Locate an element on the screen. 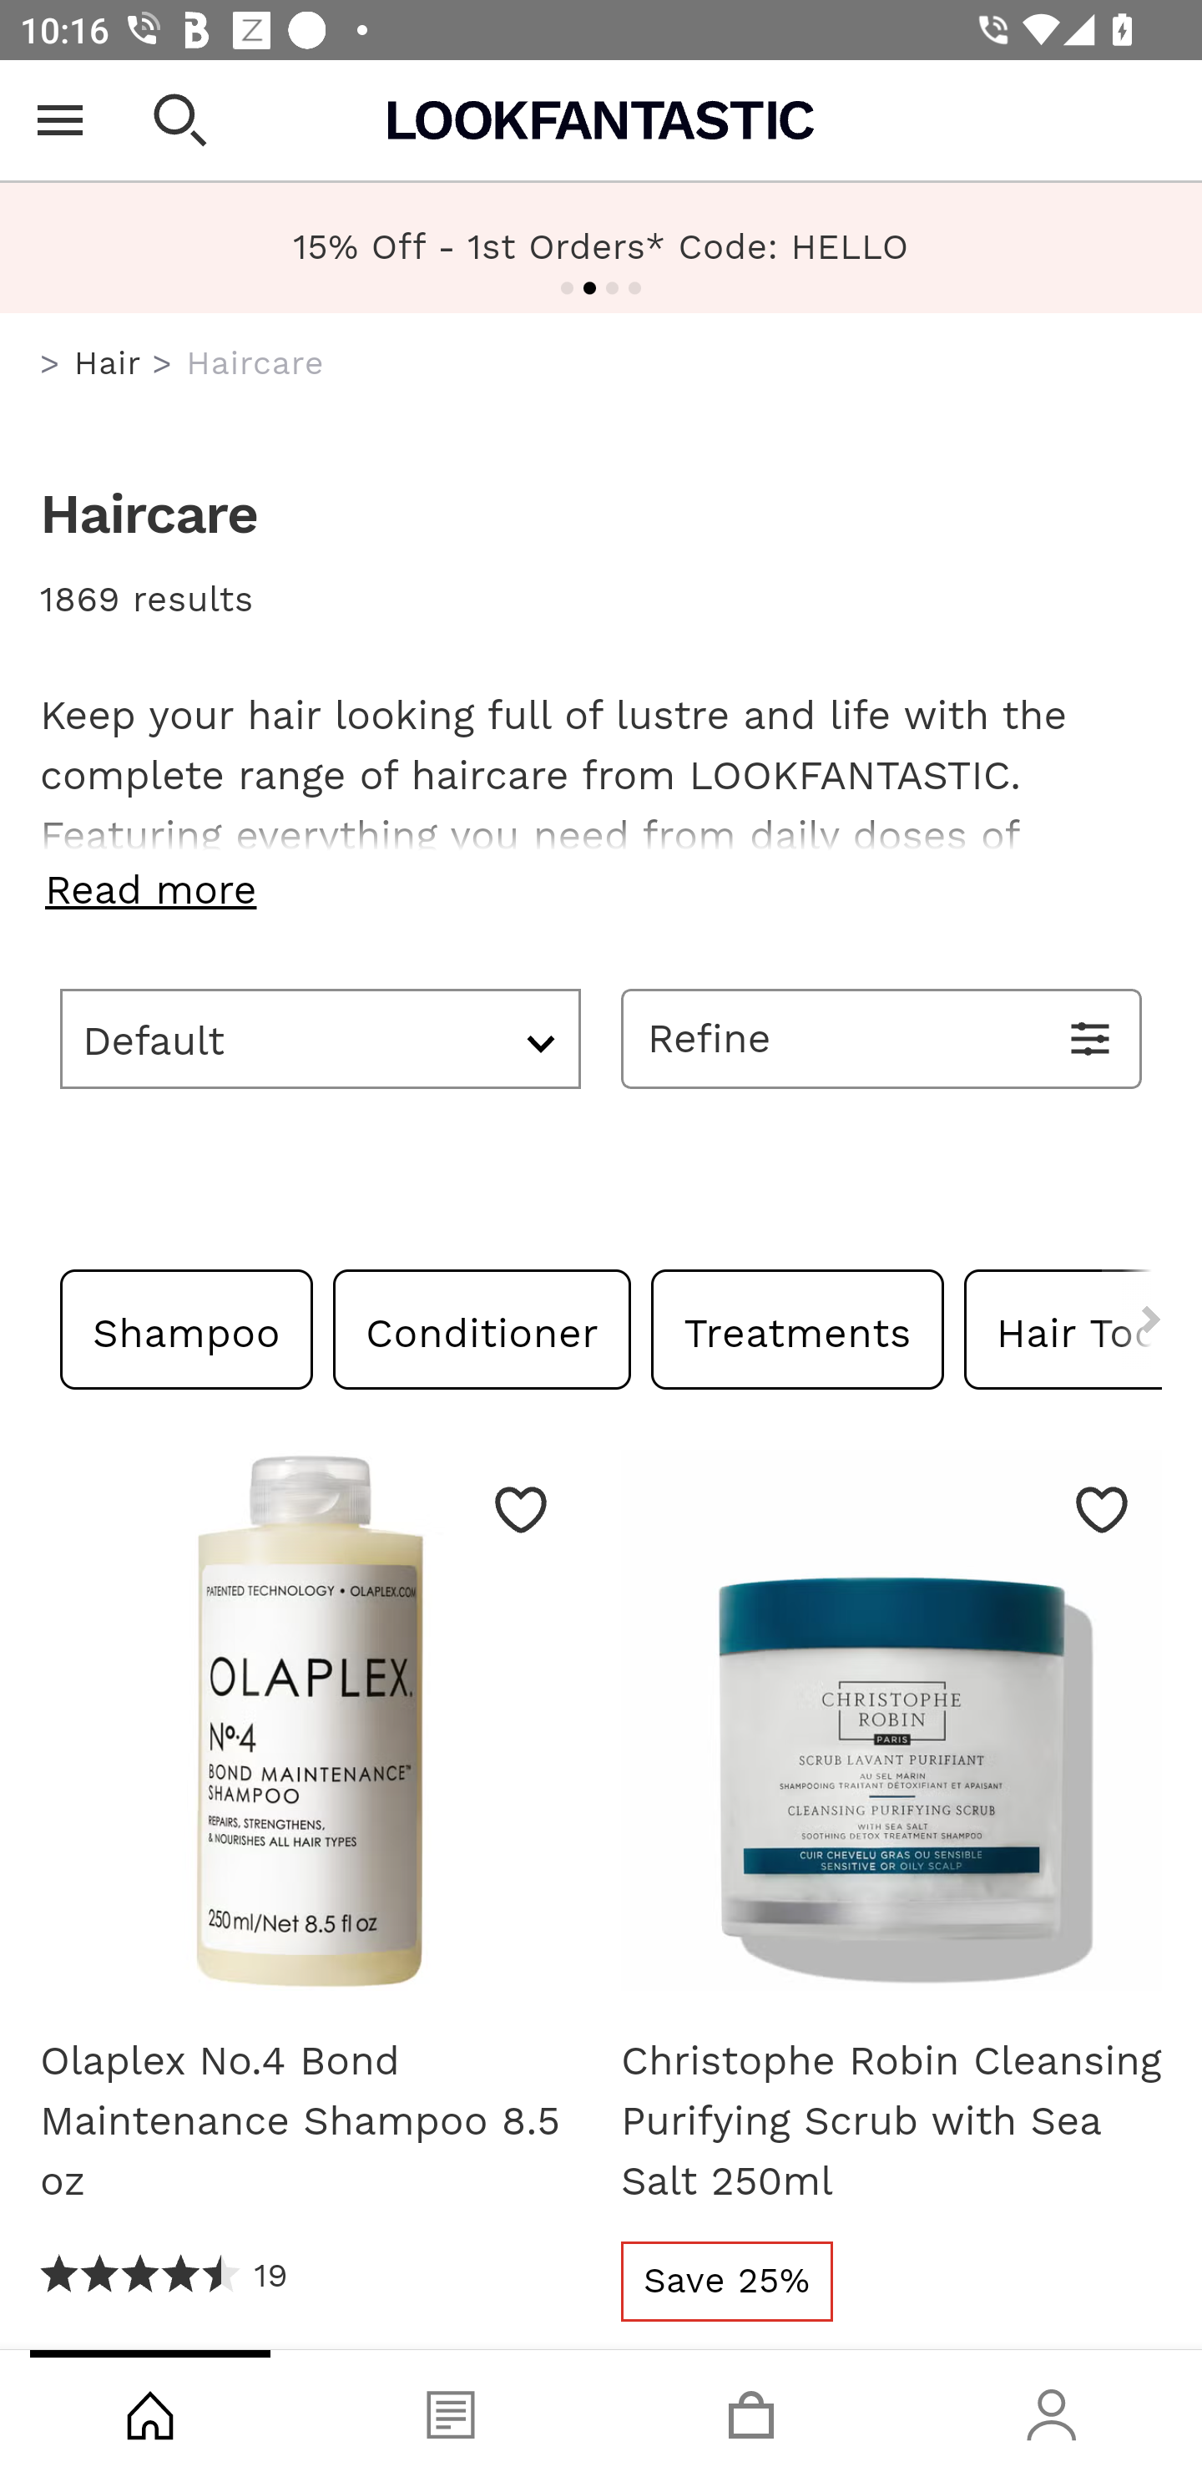 The width and height of the screenshot is (1202, 2472). Save to Wishlist is located at coordinates (1102, 1508).